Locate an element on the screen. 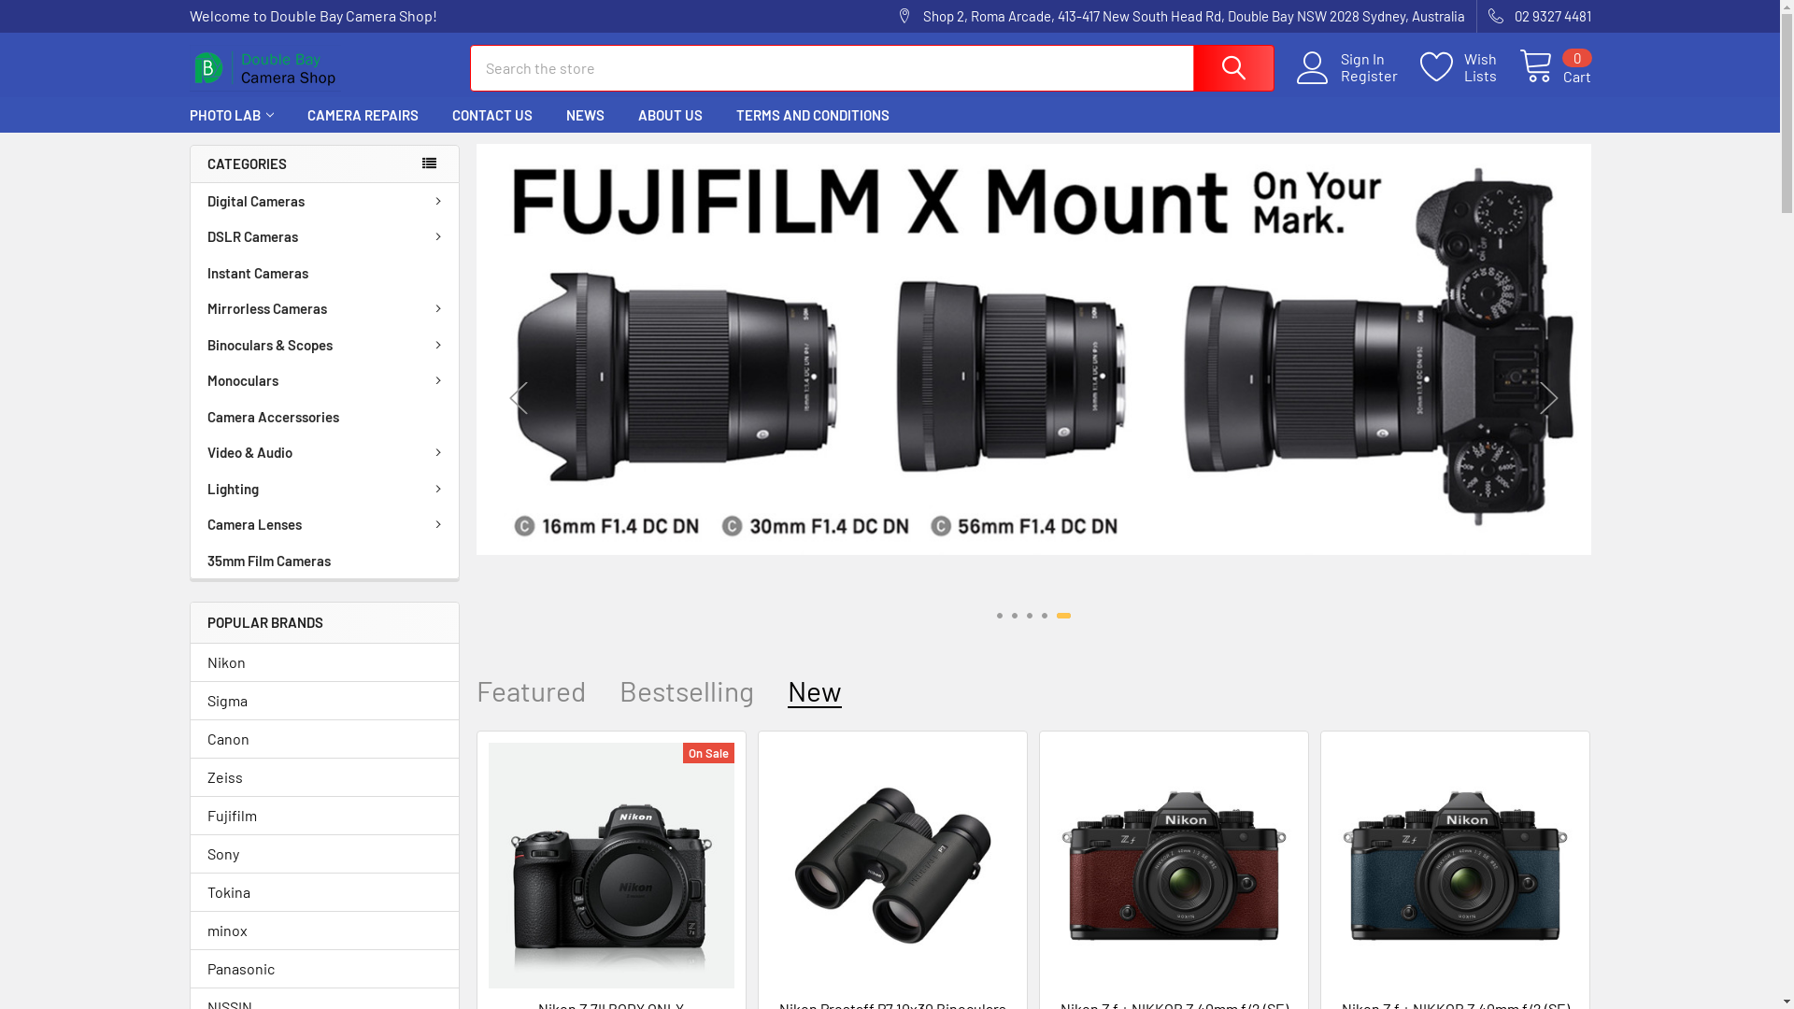 Image resolution: width=1794 pixels, height=1009 pixels. Digital Cameras is located at coordinates (325, 202).